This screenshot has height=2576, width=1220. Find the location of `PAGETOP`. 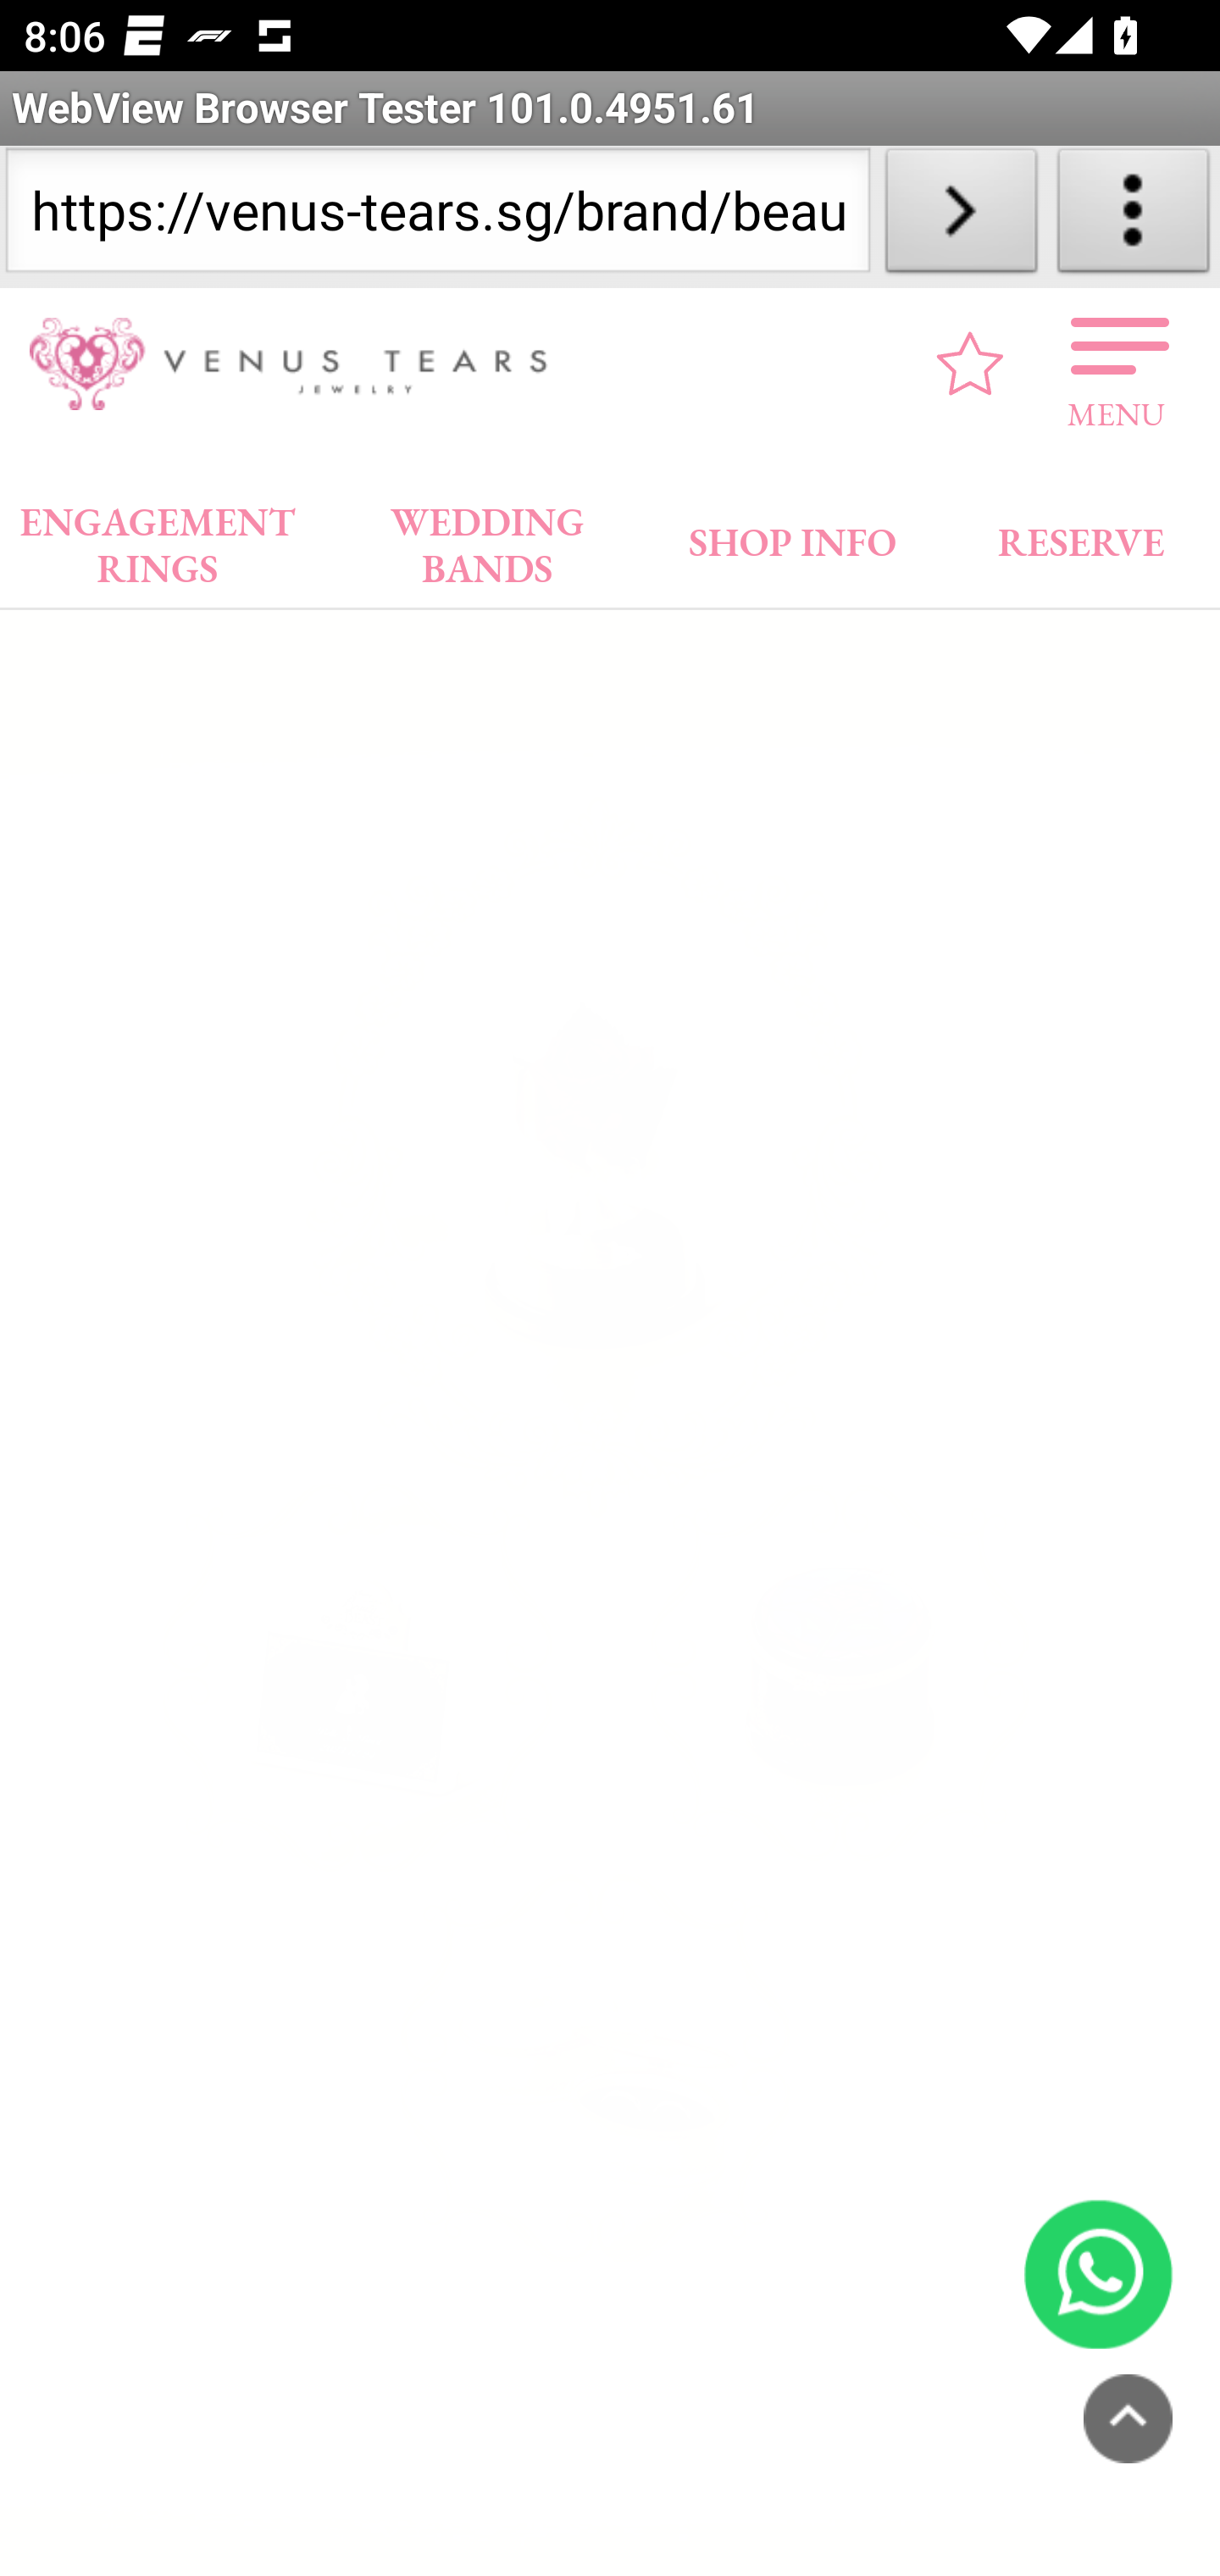

PAGETOP is located at coordinates (1128, 2418).